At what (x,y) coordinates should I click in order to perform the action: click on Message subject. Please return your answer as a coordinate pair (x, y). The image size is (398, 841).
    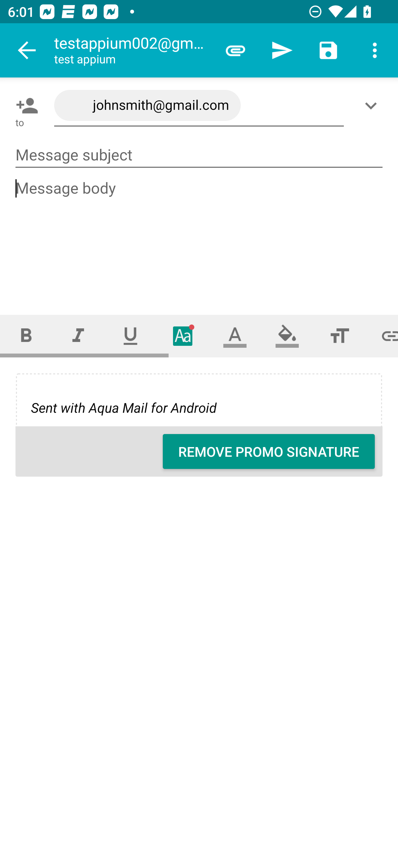
    Looking at the image, I should click on (199, 155).